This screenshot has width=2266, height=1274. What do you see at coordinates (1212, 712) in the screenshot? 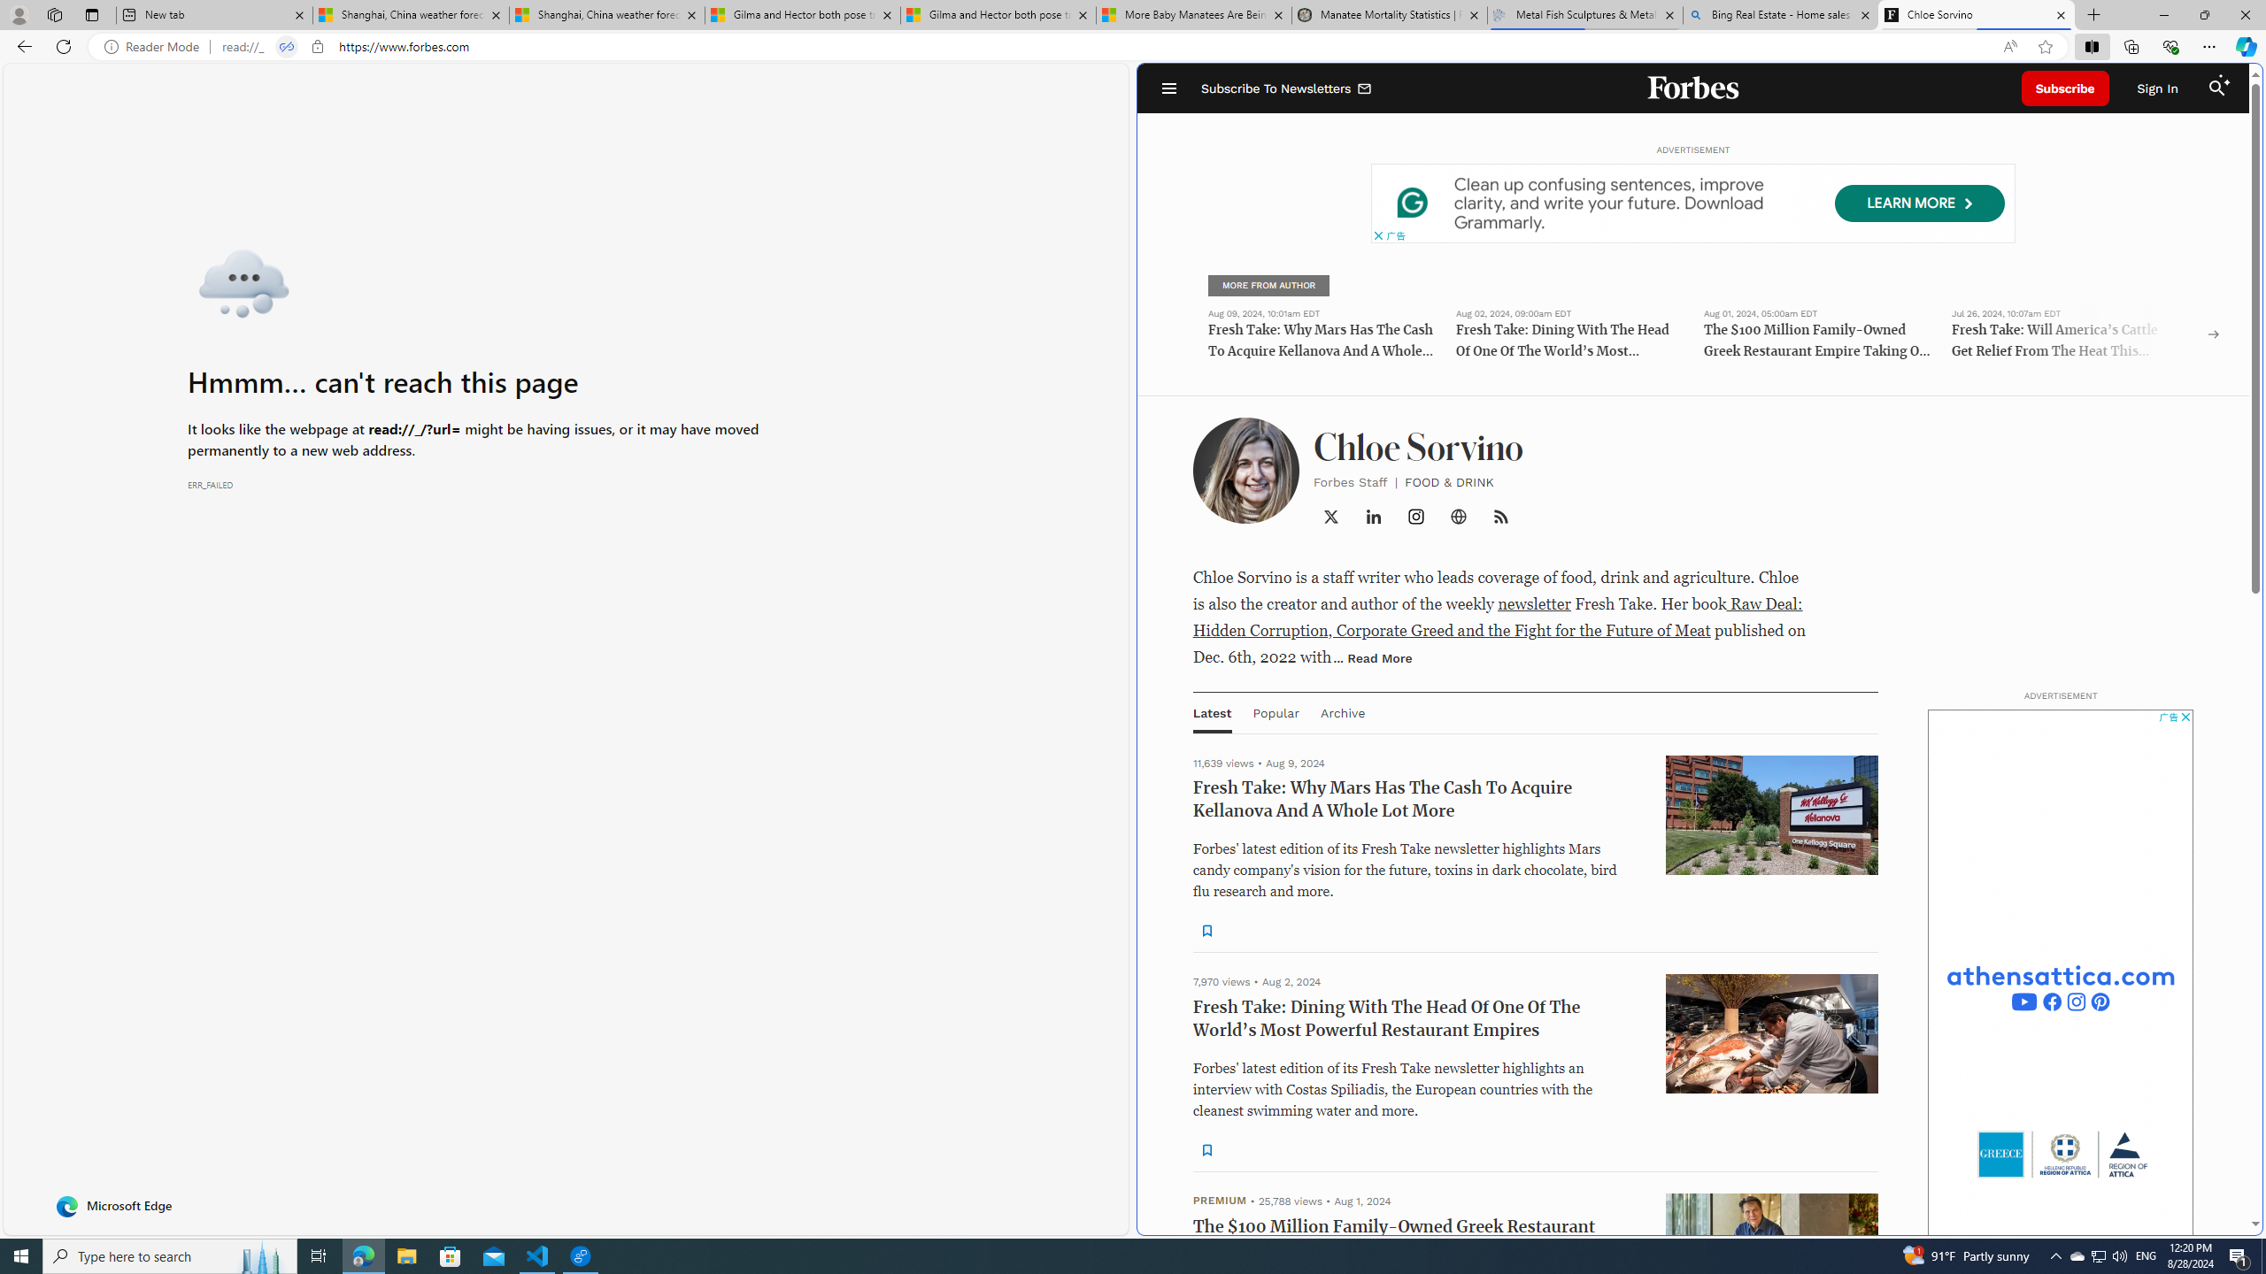
I see `Latest` at bounding box center [1212, 712].